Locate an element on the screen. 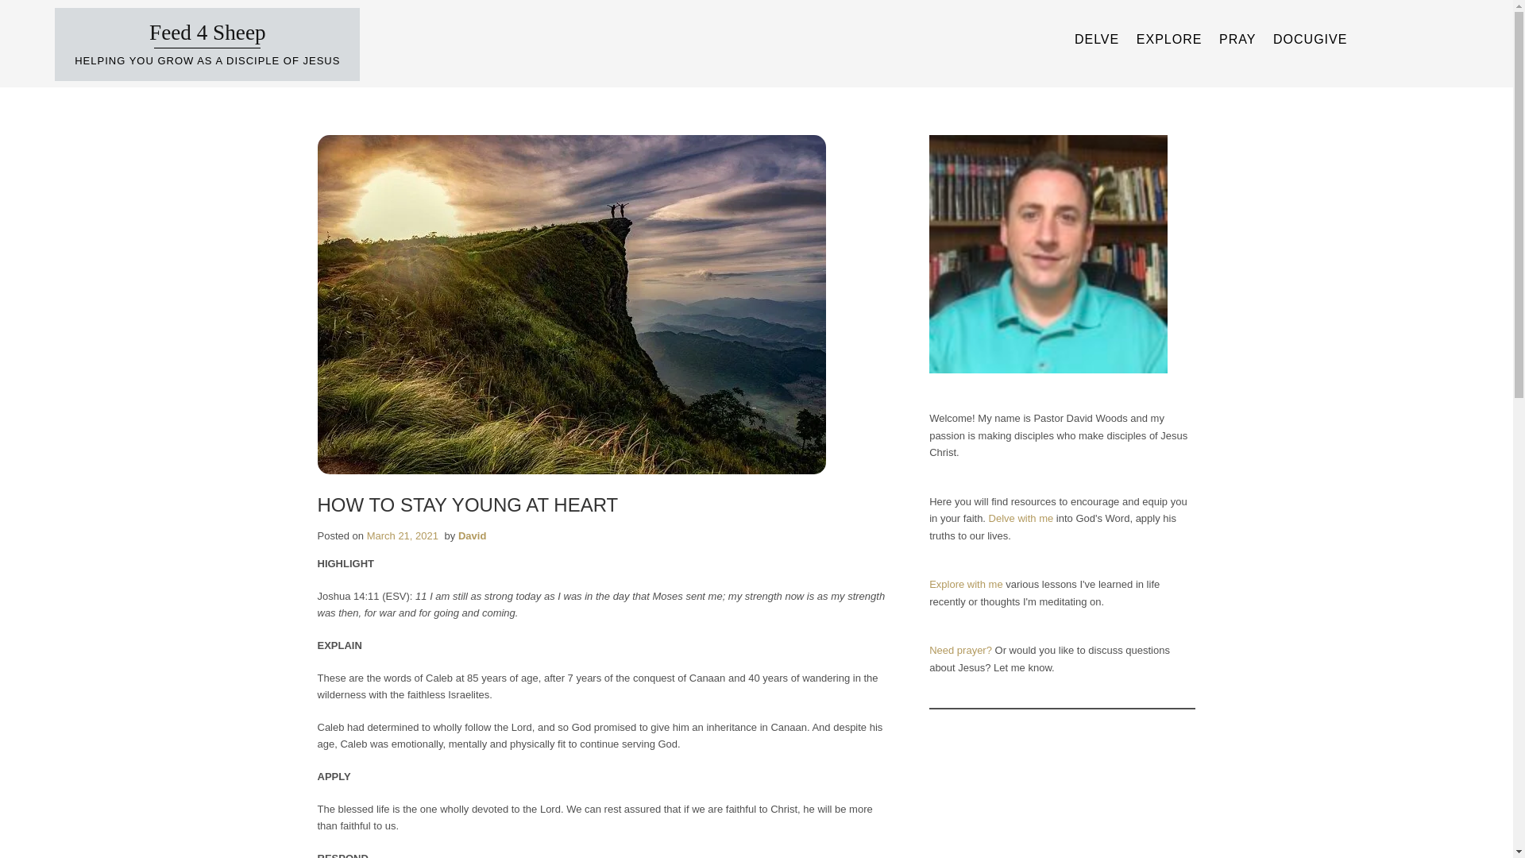  PRAY is located at coordinates (1237, 39).